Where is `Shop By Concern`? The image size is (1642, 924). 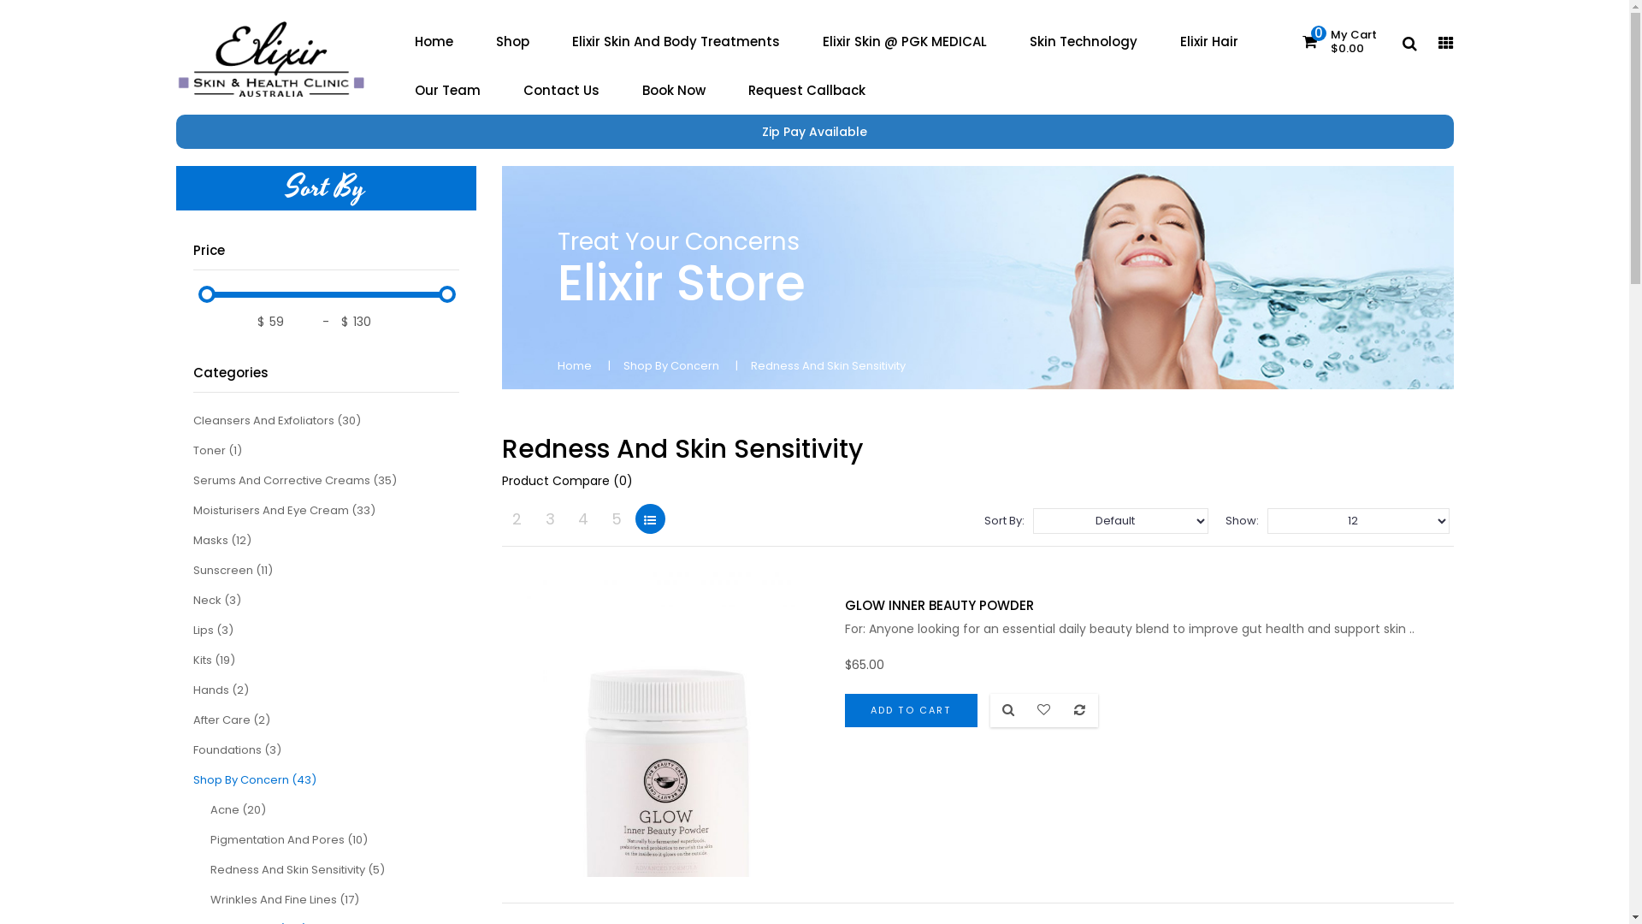
Shop By Concern is located at coordinates (670, 366).